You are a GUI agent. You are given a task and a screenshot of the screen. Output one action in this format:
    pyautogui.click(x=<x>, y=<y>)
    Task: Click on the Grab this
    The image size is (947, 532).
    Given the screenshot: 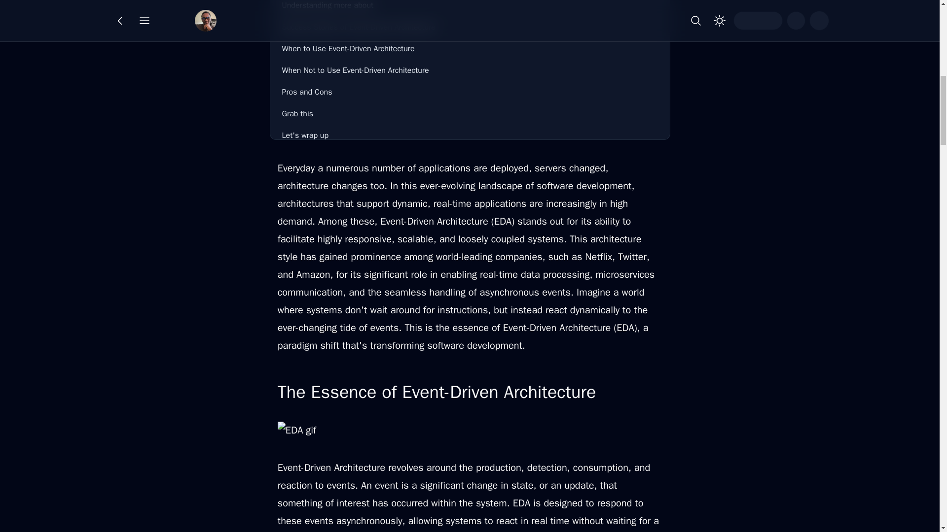 What is the action you would take?
    pyautogui.click(x=470, y=113)
    